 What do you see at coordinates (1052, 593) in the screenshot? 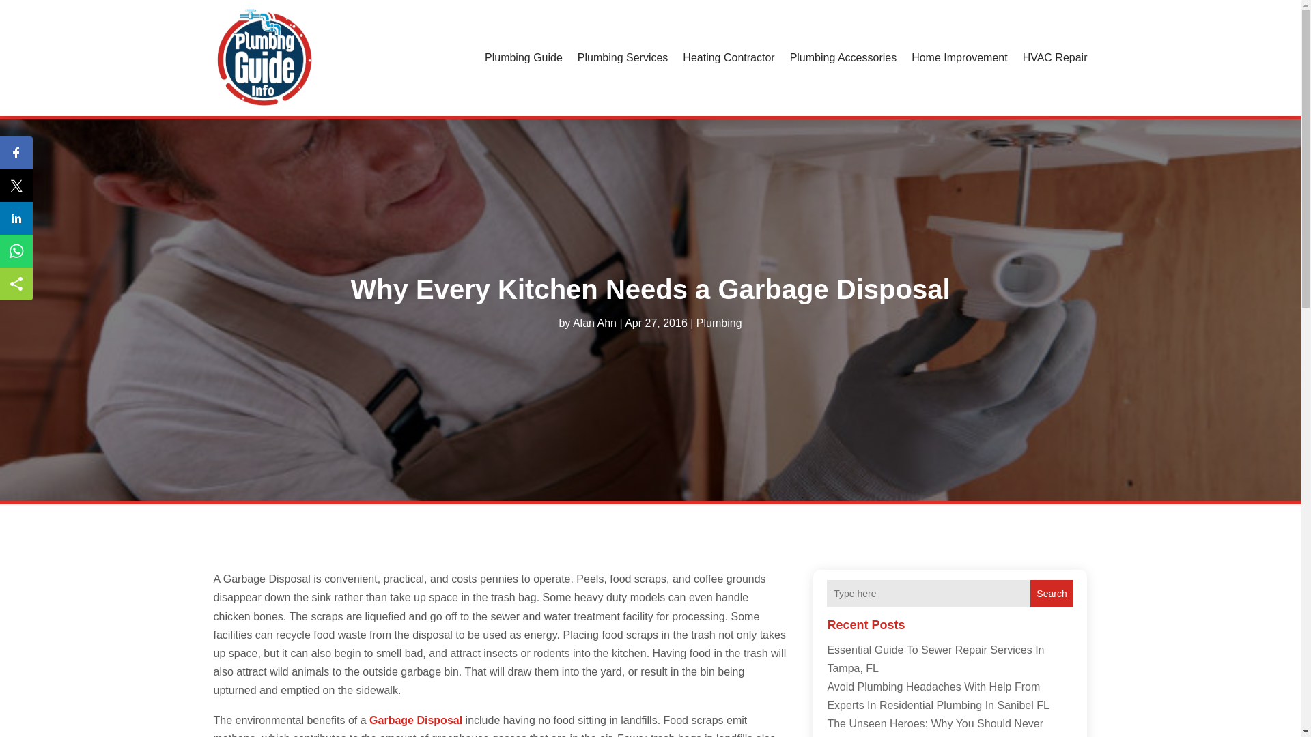
I see `Search` at bounding box center [1052, 593].